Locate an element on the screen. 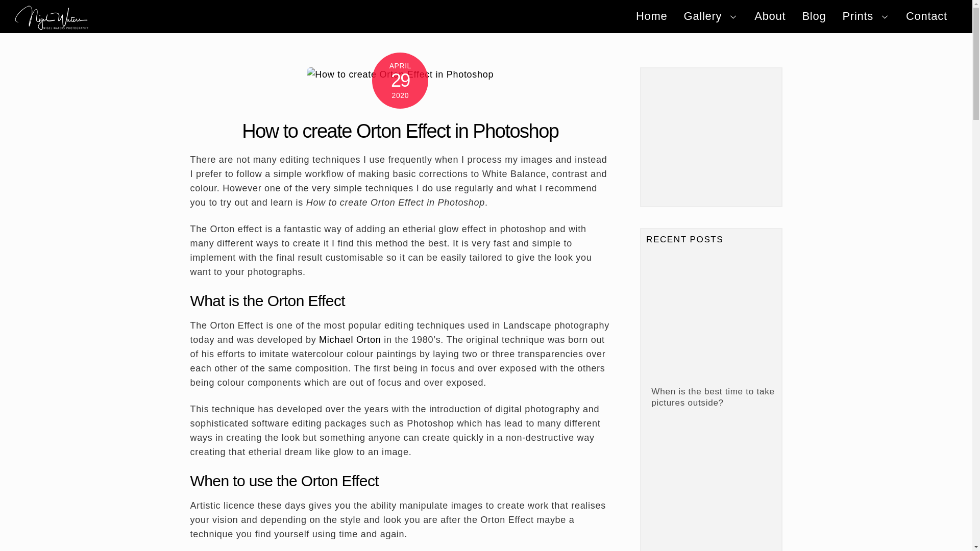 The height and width of the screenshot is (551, 980). How to create Orton Effect in Photoshop is located at coordinates (400, 131).